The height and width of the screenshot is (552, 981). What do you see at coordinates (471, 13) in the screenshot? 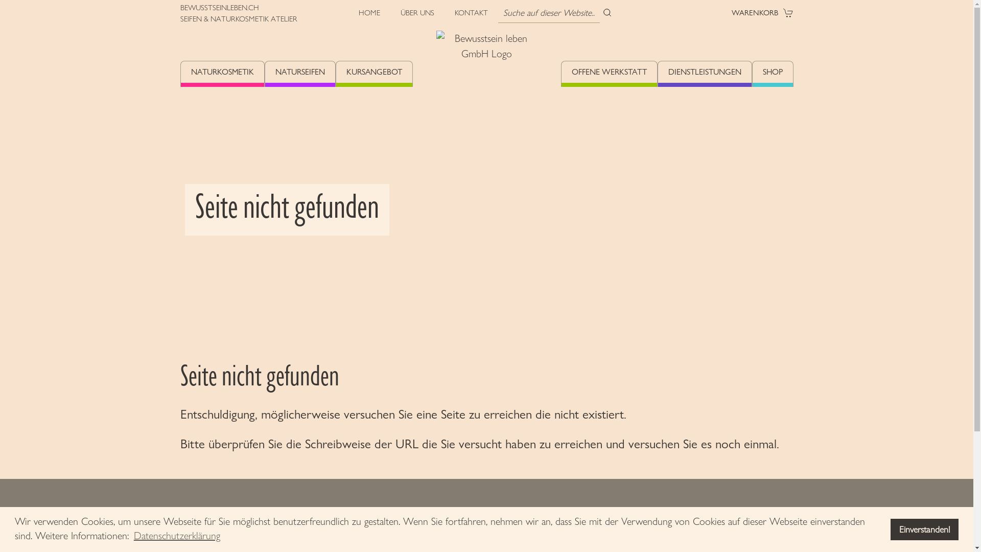
I see `KONTAKT` at bounding box center [471, 13].